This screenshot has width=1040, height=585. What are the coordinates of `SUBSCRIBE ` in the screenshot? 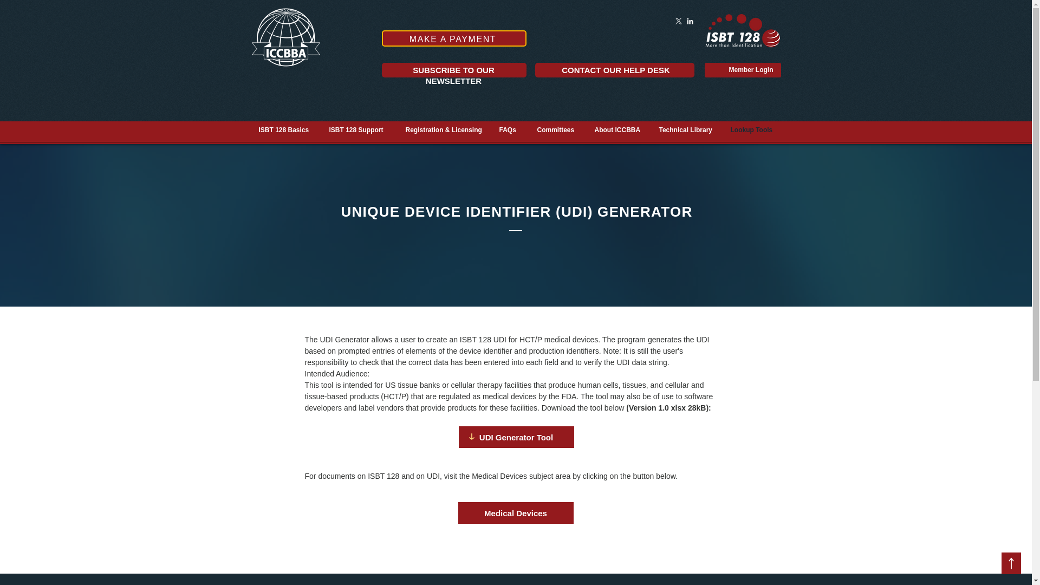 It's located at (438, 70).